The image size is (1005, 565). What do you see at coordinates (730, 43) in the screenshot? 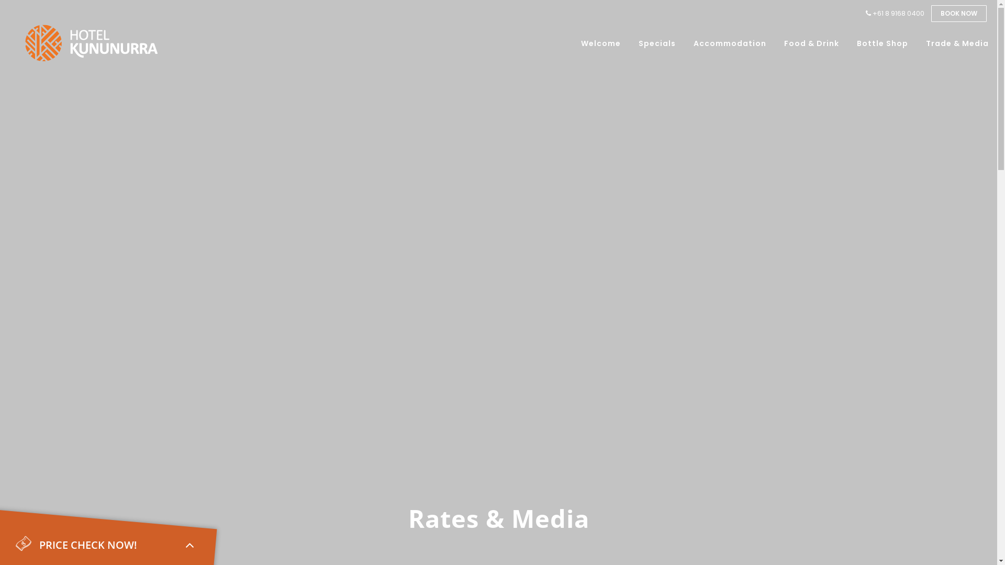
I see `Accommodation` at bounding box center [730, 43].